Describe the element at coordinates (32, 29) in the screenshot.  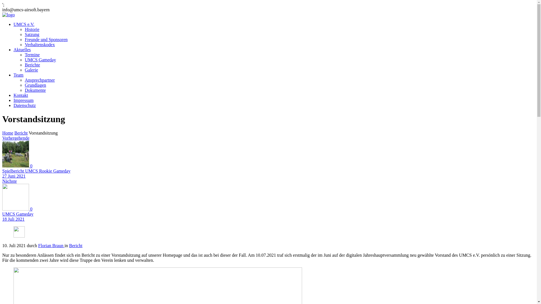
I see `Historie` at that location.